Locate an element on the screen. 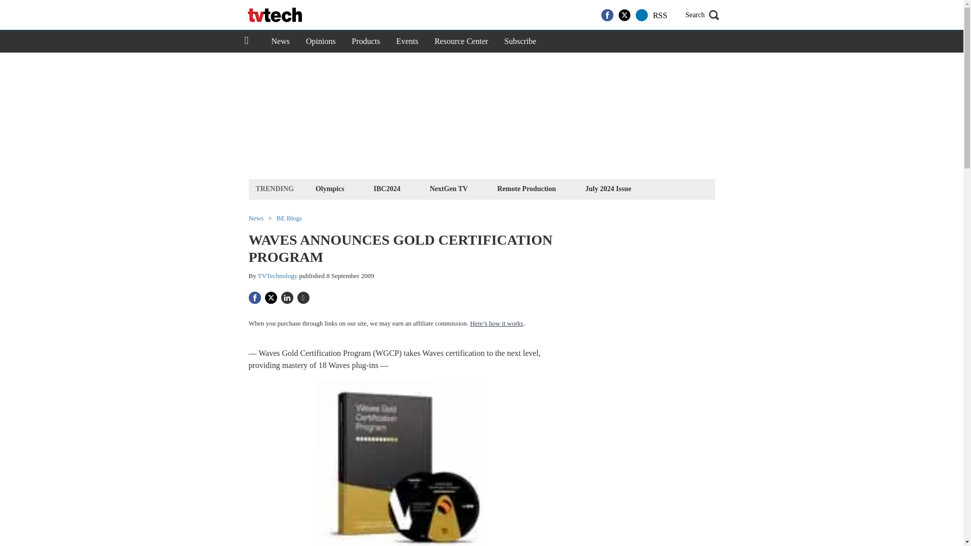  NextGen TV is located at coordinates (449, 188).